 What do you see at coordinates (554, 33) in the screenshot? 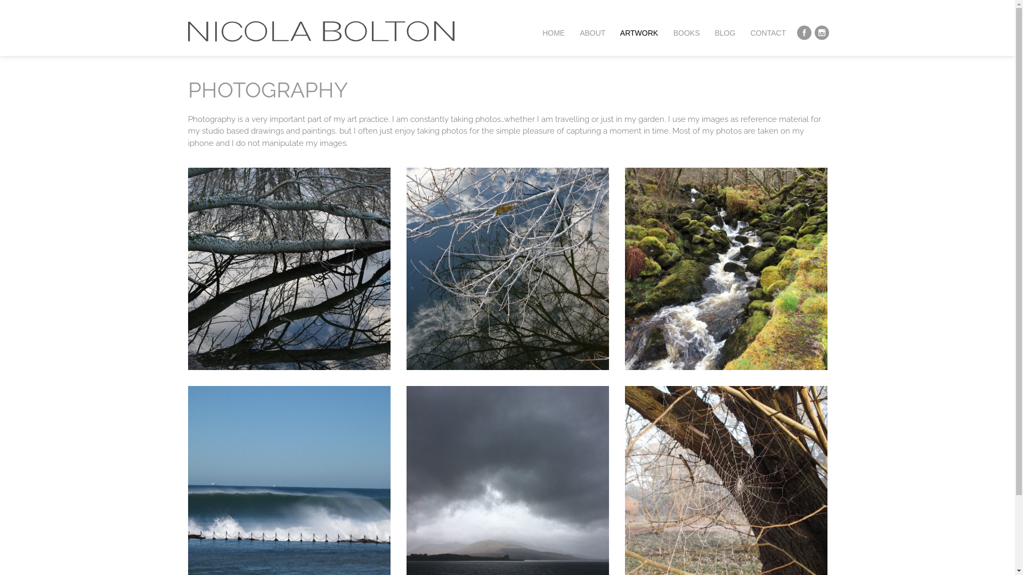
I see `HOME` at bounding box center [554, 33].